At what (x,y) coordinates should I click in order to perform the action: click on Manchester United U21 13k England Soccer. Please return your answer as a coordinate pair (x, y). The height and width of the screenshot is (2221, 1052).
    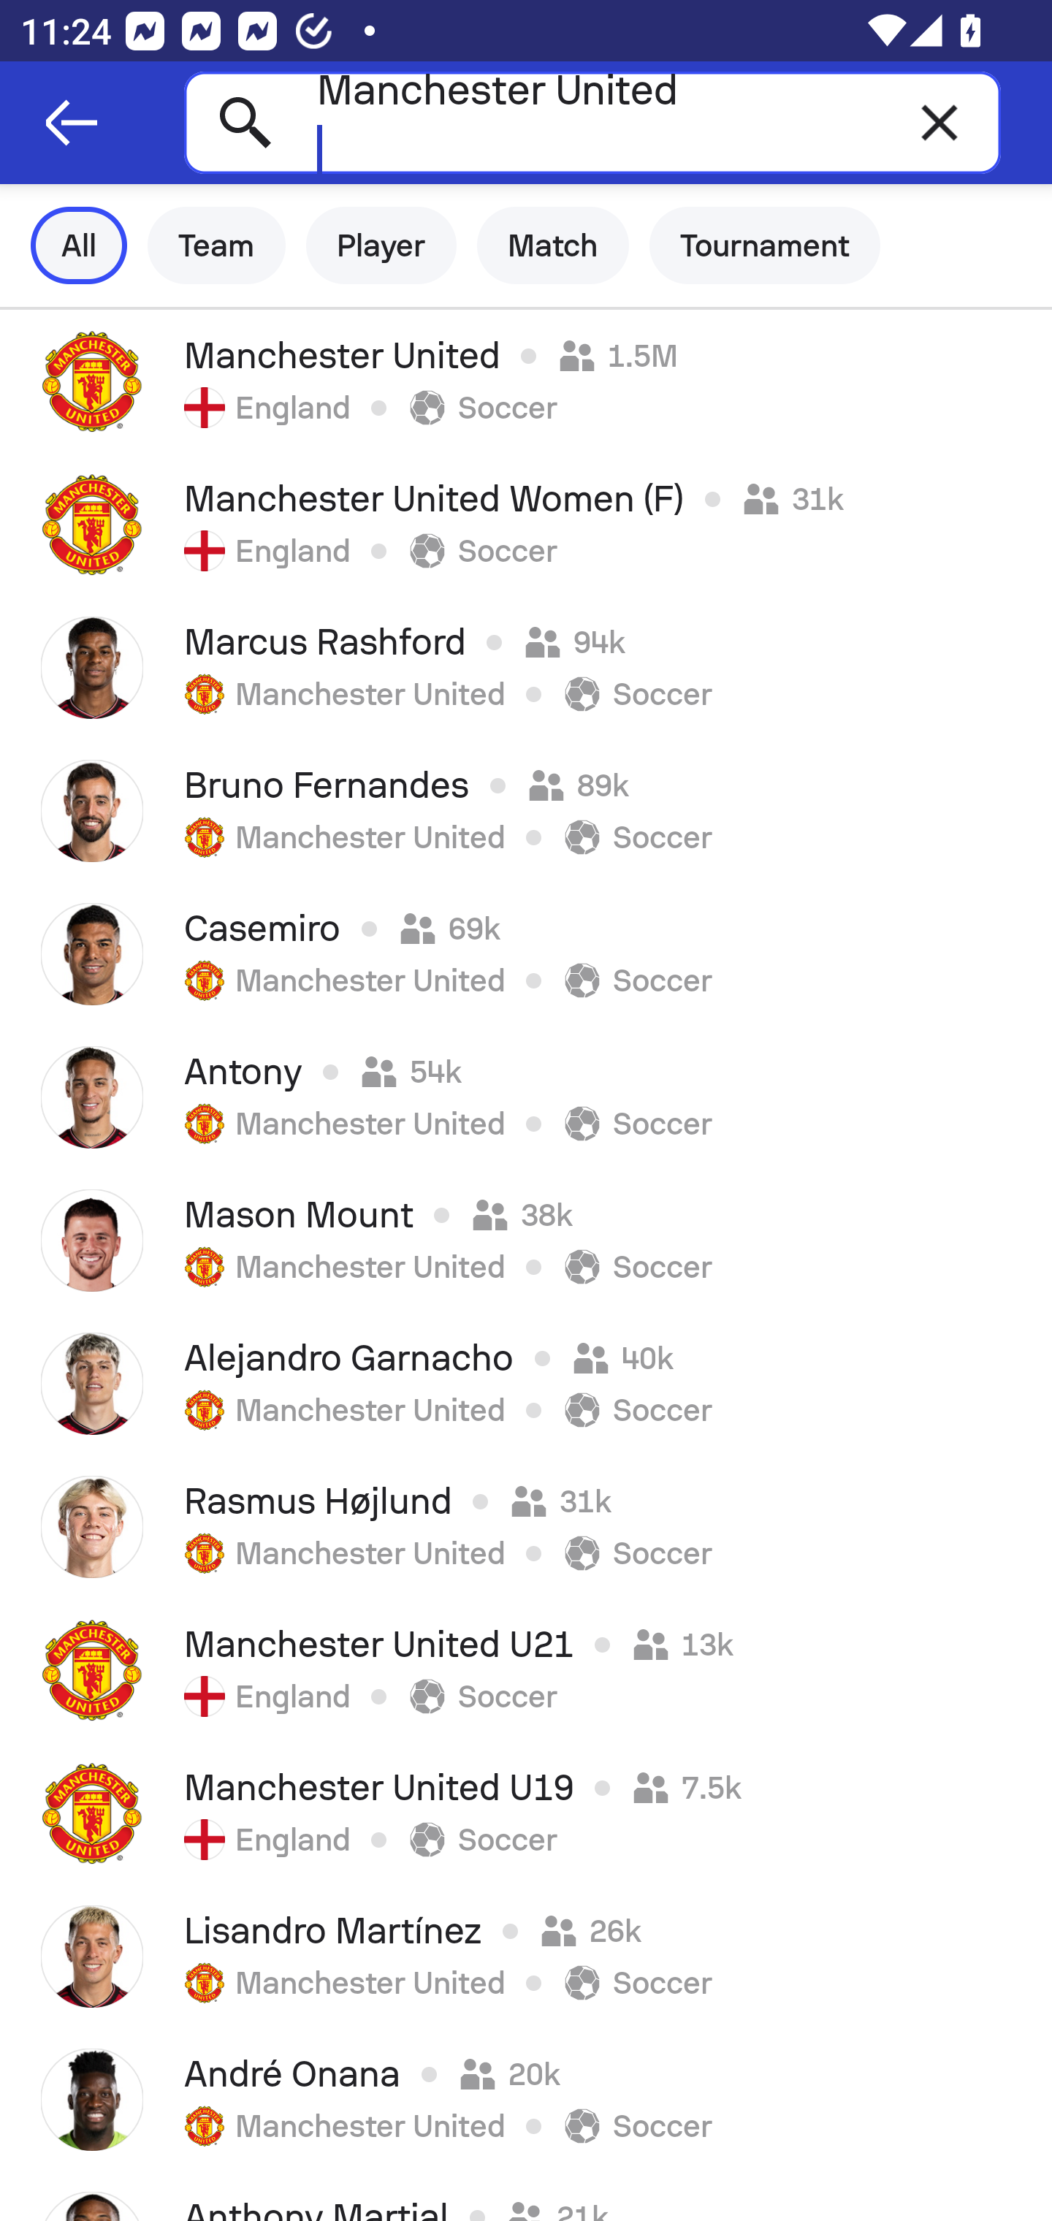
    Looking at the image, I should click on (526, 1670).